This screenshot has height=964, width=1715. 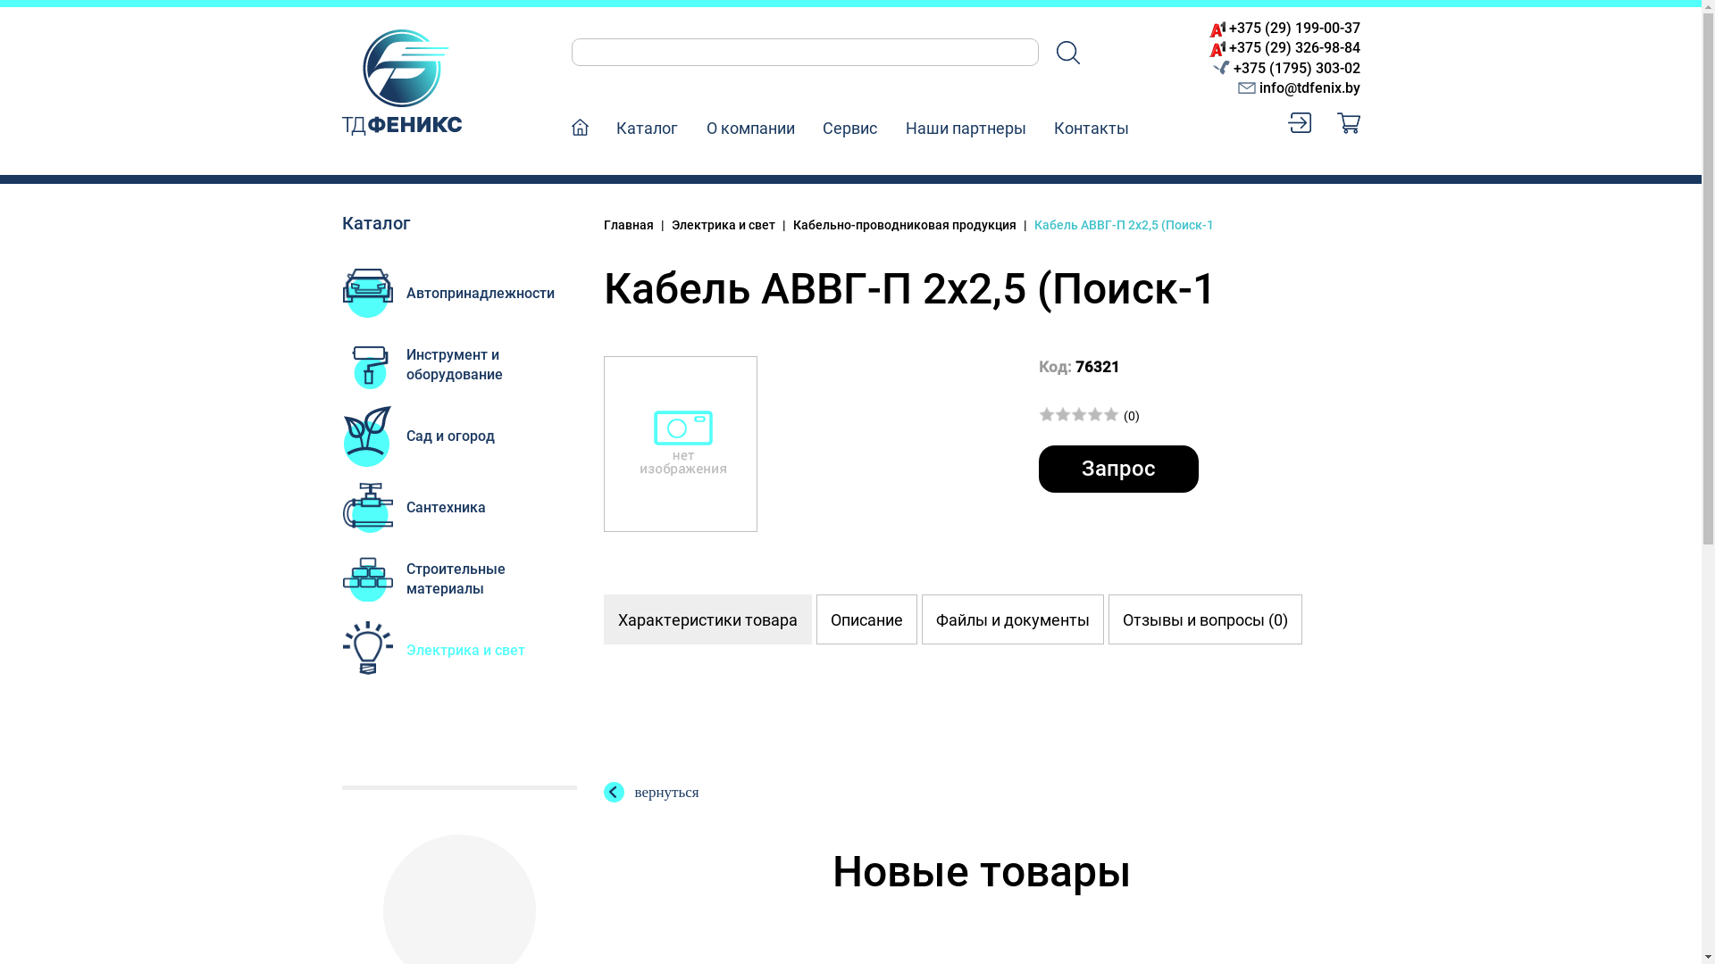 I want to click on info@tdfenix.by, so click(x=1299, y=87).